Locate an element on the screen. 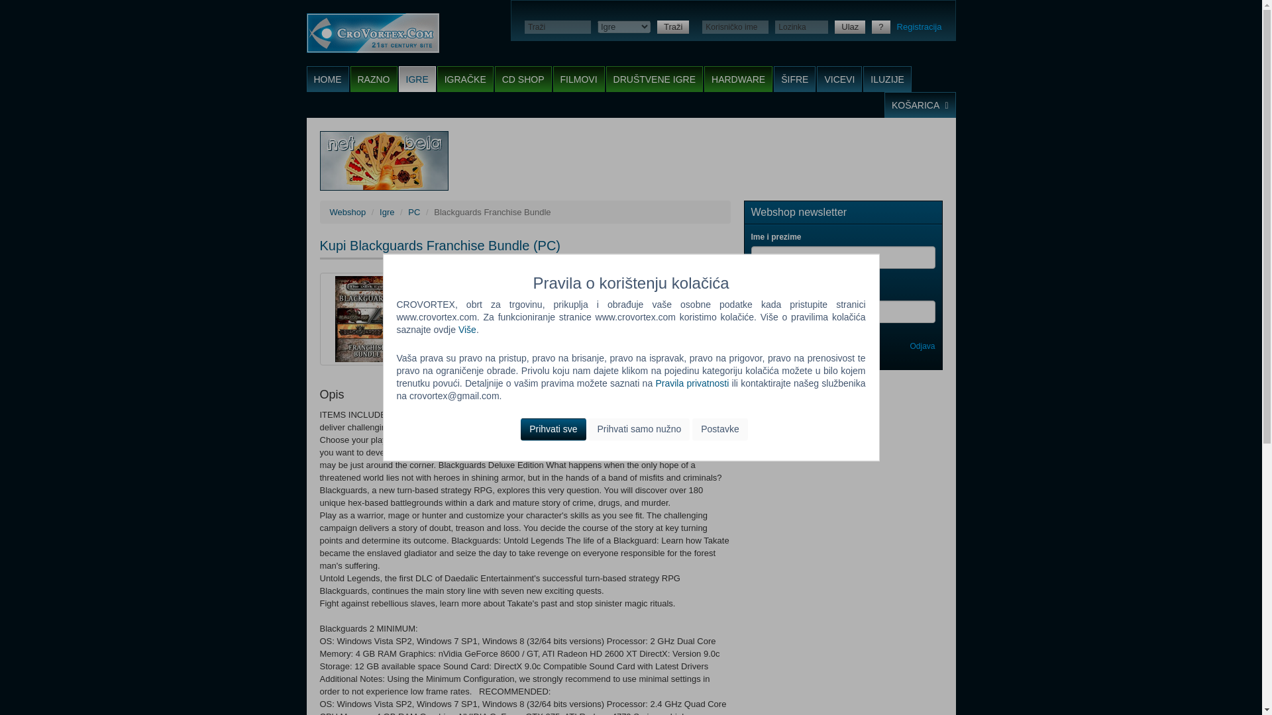 The height and width of the screenshot is (715, 1272). HOME is located at coordinates (327, 79).